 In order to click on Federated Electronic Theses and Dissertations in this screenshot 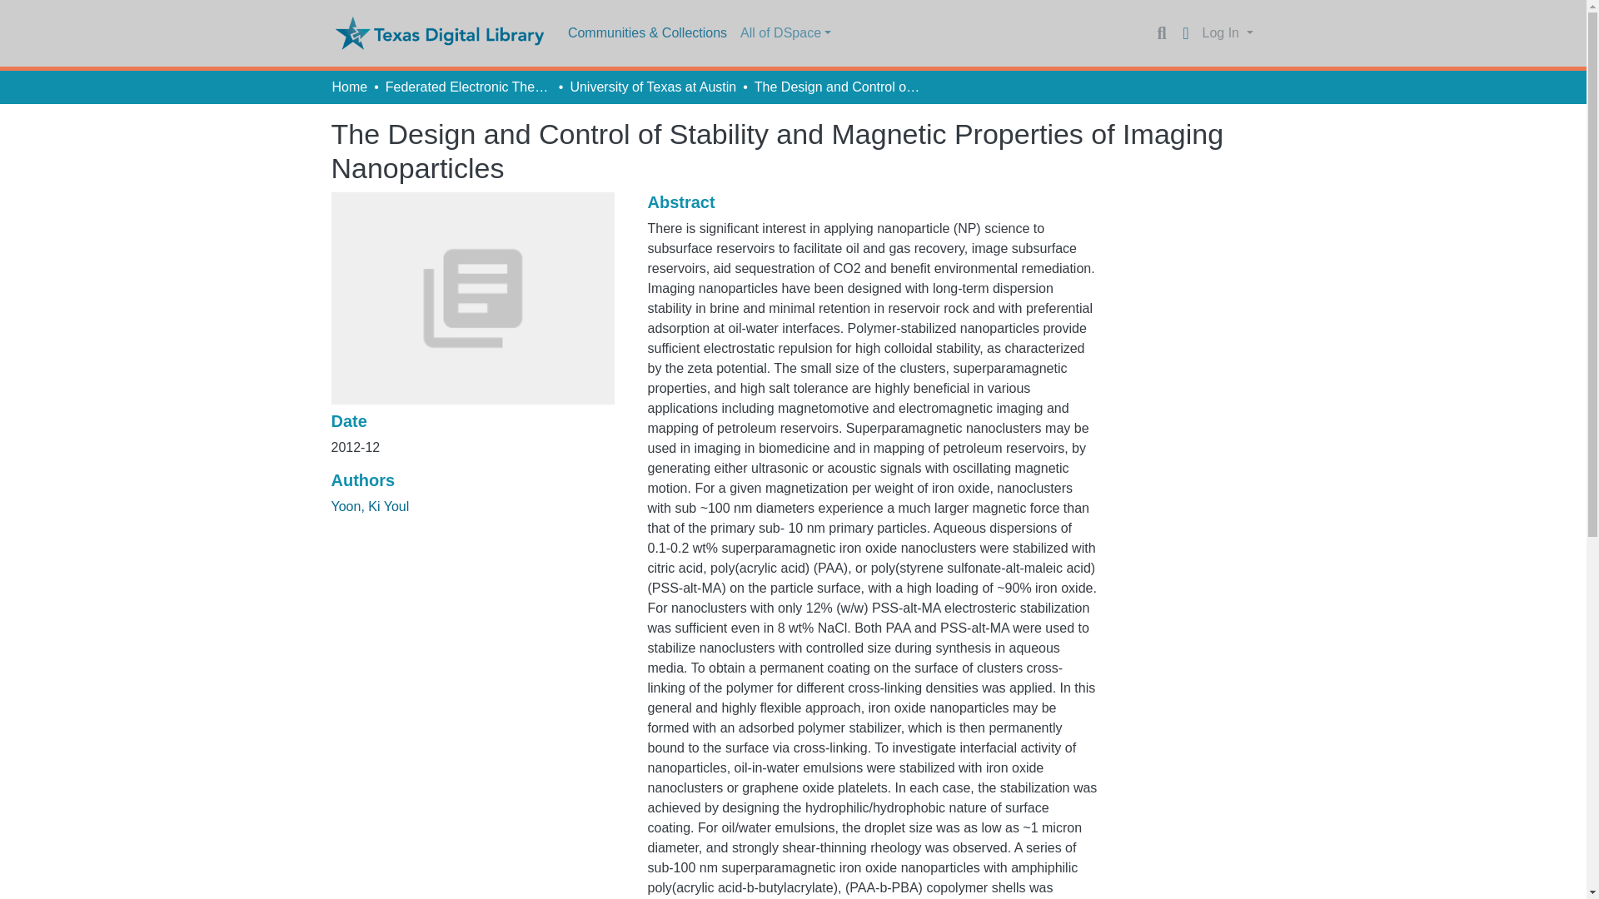, I will do `click(468, 87)`.